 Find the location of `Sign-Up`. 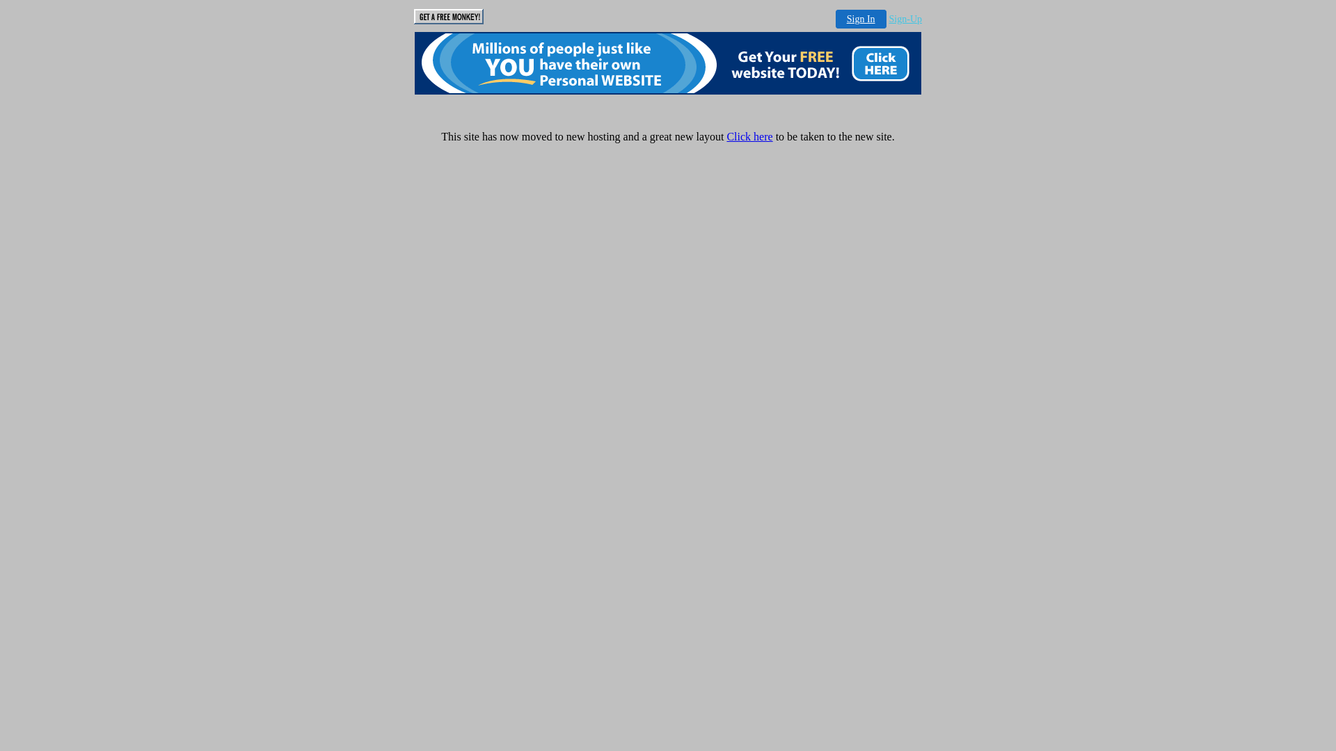

Sign-Up is located at coordinates (906, 19).